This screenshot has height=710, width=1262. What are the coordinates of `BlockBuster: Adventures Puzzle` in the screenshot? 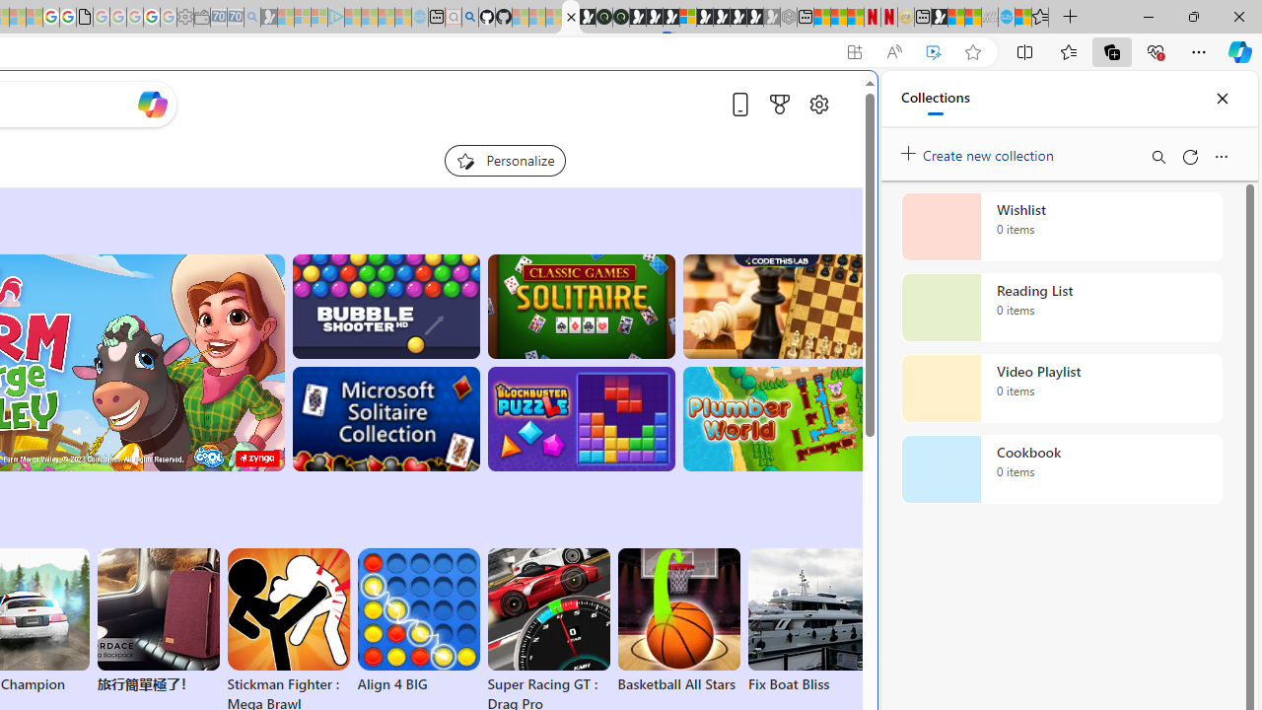 It's located at (581, 419).